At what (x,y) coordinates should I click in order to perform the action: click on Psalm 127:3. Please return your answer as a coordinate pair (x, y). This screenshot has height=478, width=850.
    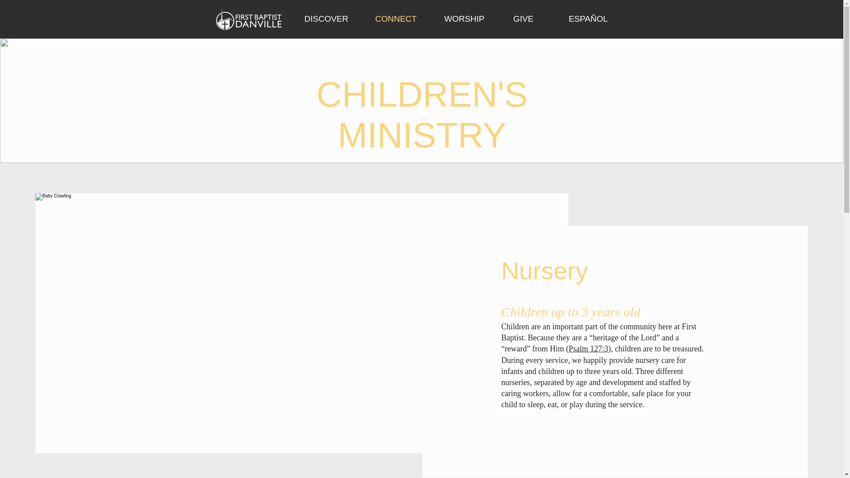
    Looking at the image, I should click on (588, 349).